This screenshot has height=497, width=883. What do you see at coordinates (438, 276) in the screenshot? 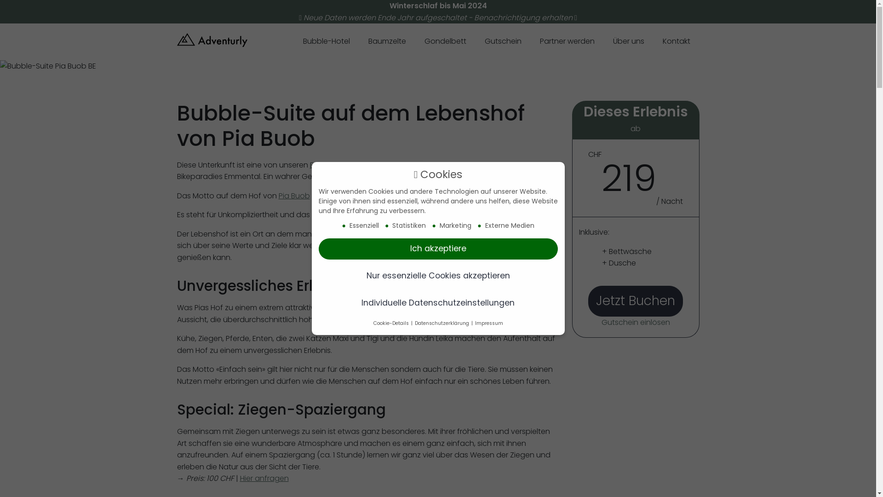
I see `Nur essenzielle Cookies akzeptieren` at bounding box center [438, 276].